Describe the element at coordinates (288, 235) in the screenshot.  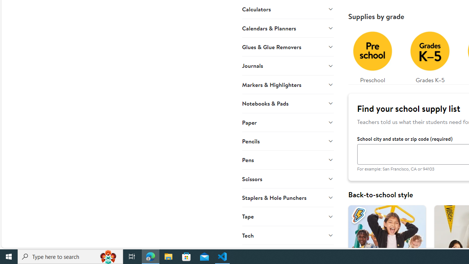
I see `Tech` at that location.